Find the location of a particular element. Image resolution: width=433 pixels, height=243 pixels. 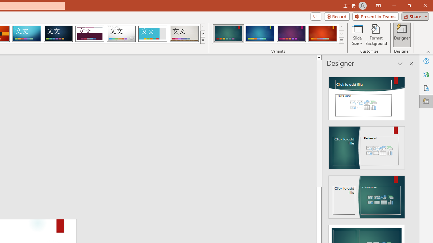

Format Background is located at coordinates (376, 34).